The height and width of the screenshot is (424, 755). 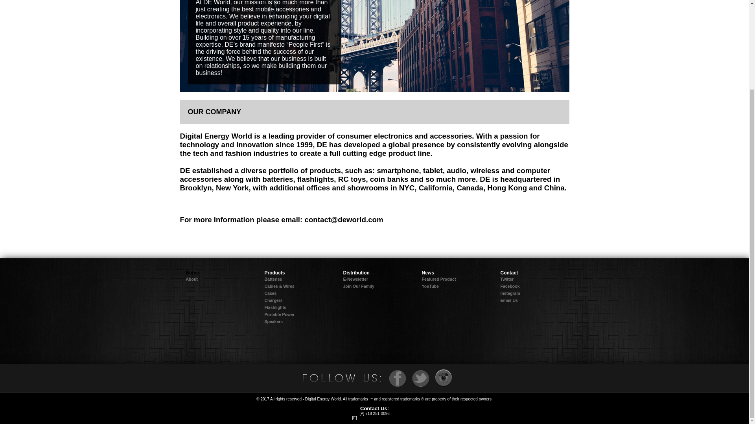 I want to click on Twitter, so click(x=506, y=279).